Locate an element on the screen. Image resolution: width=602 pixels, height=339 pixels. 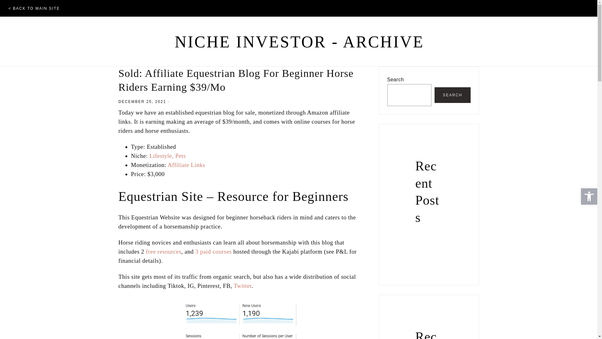
free resources is located at coordinates (163, 251).